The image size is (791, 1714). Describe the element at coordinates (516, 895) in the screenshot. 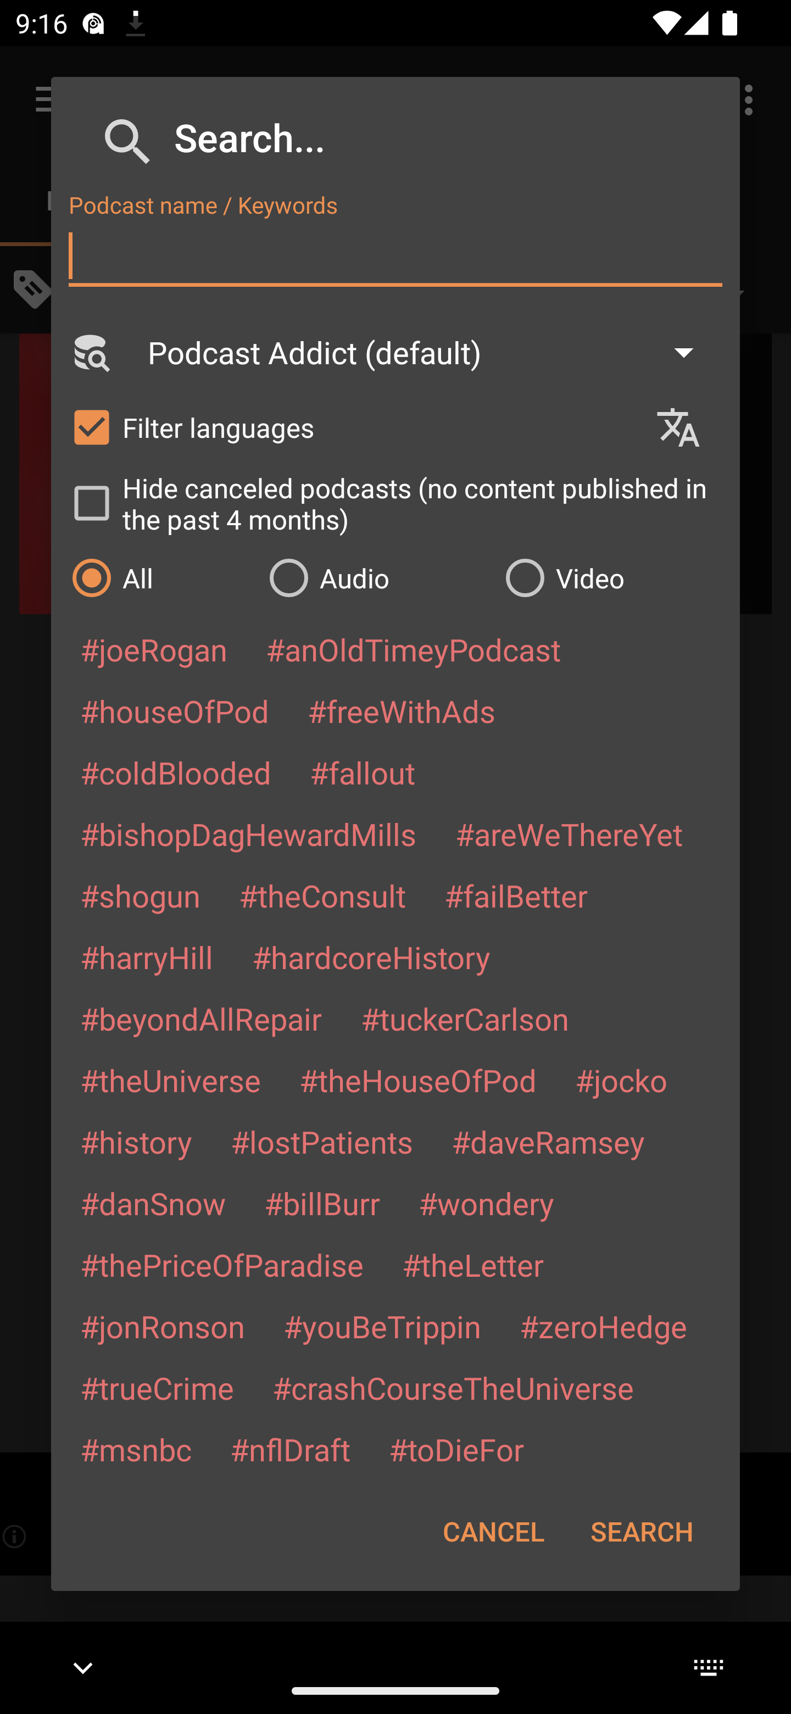

I see `#failBetter` at that location.